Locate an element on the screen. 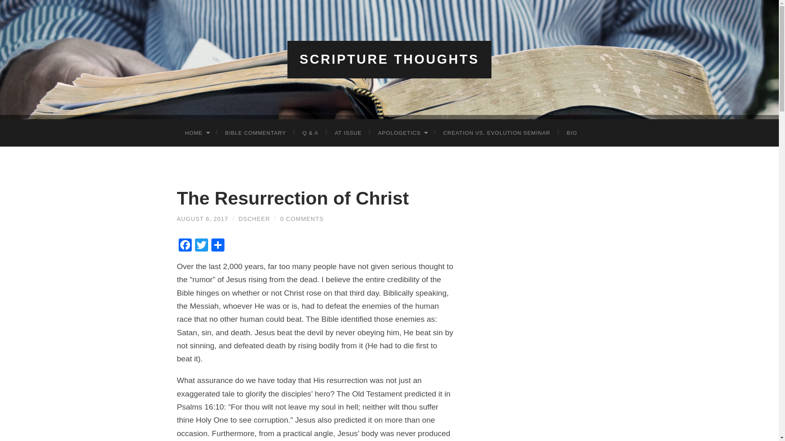  AUGUST 6, 2017 is located at coordinates (202, 219).